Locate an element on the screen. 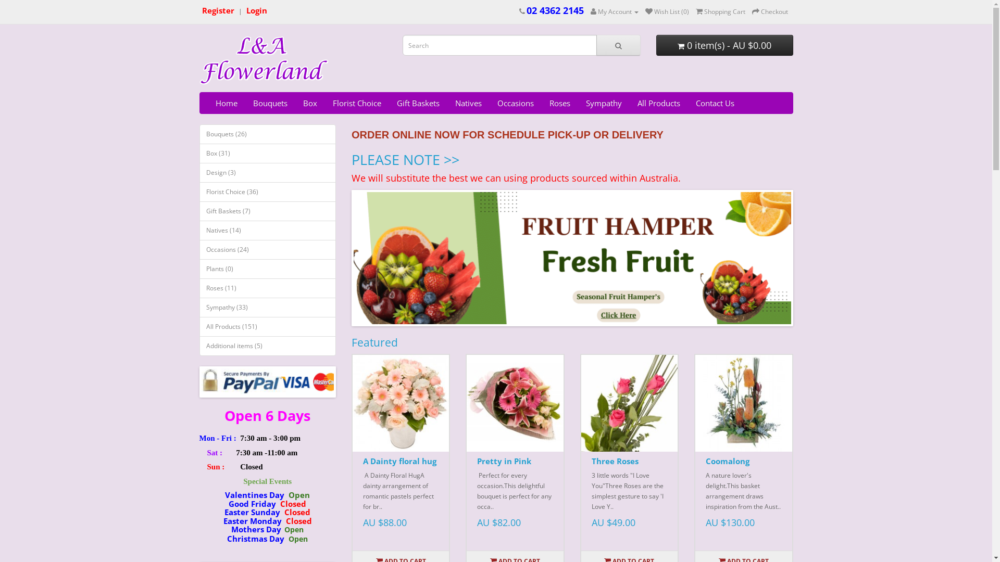  Sympathy (33) is located at coordinates (268, 308).